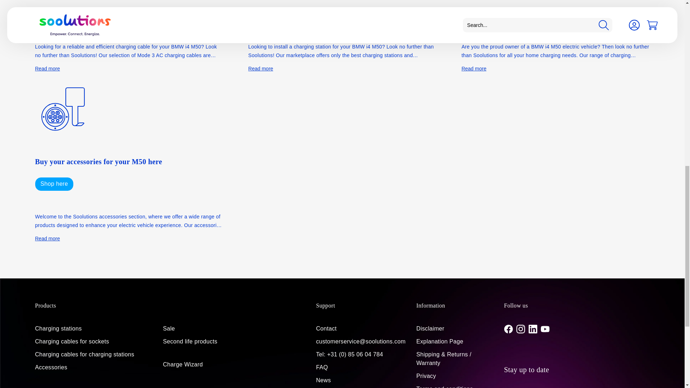 Image resolution: width=690 pixels, height=388 pixels. Describe the element at coordinates (533, 329) in the screenshot. I see `LinkedIn` at that location.